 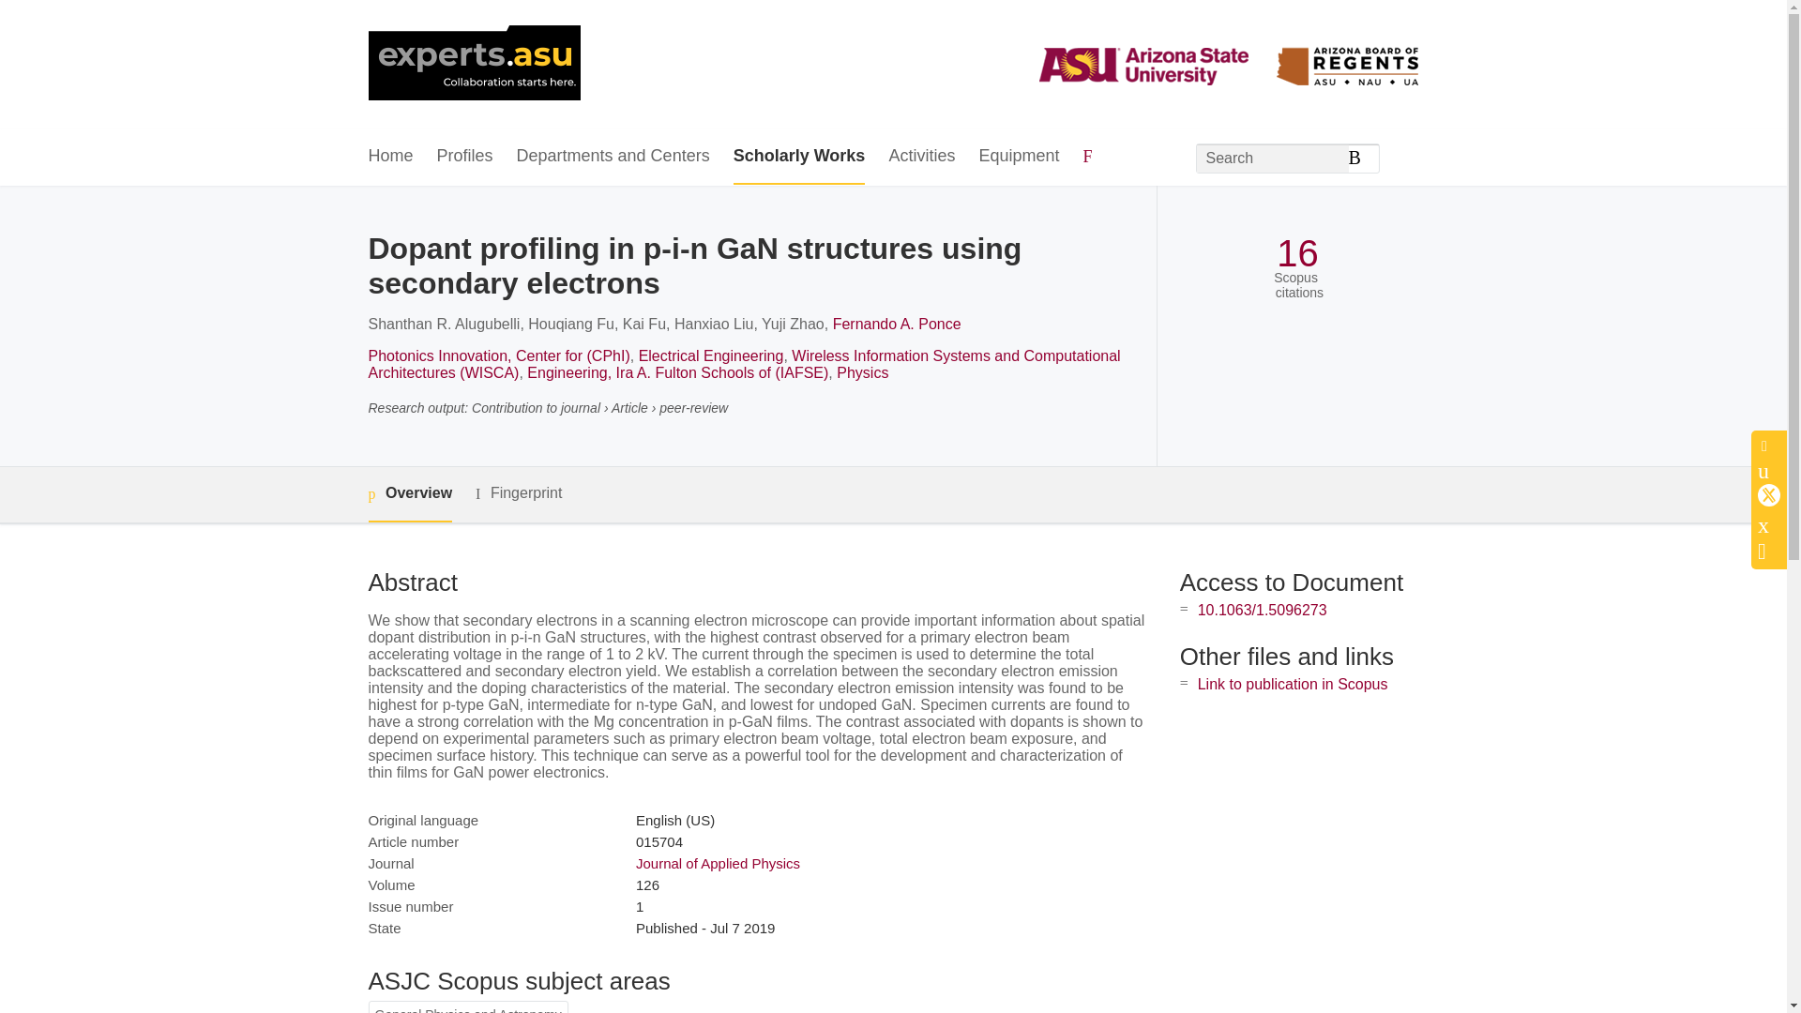 I want to click on Equipment, so click(x=1018, y=157).